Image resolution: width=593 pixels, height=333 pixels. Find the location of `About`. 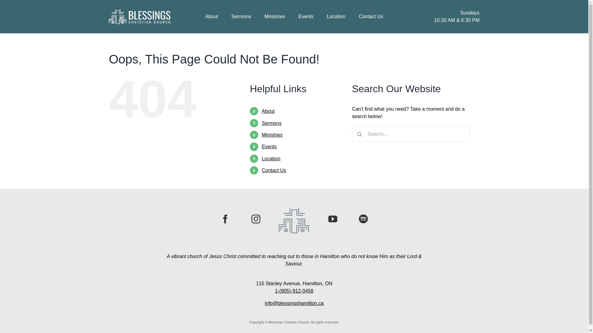

About is located at coordinates (268, 111).